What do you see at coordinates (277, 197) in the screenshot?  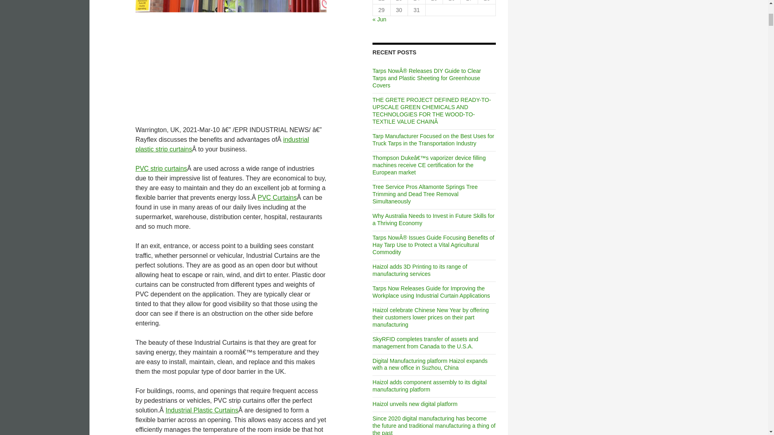 I see `PVC Curtains` at bounding box center [277, 197].